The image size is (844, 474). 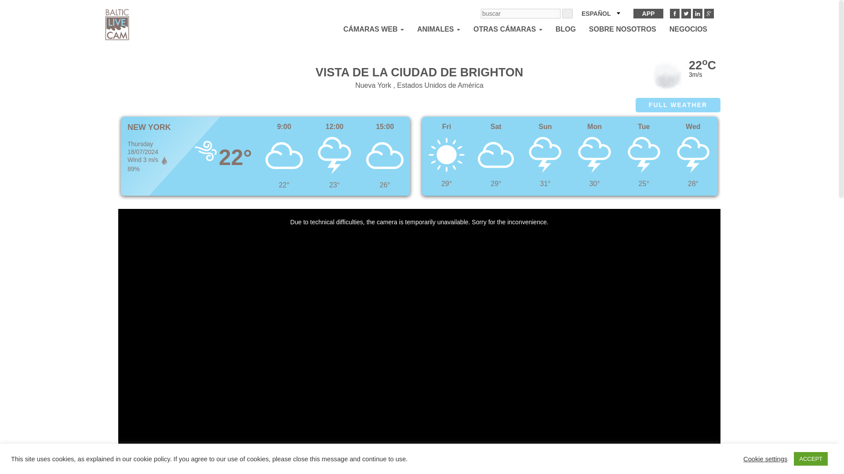 I want to click on APP, so click(x=648, y=14).